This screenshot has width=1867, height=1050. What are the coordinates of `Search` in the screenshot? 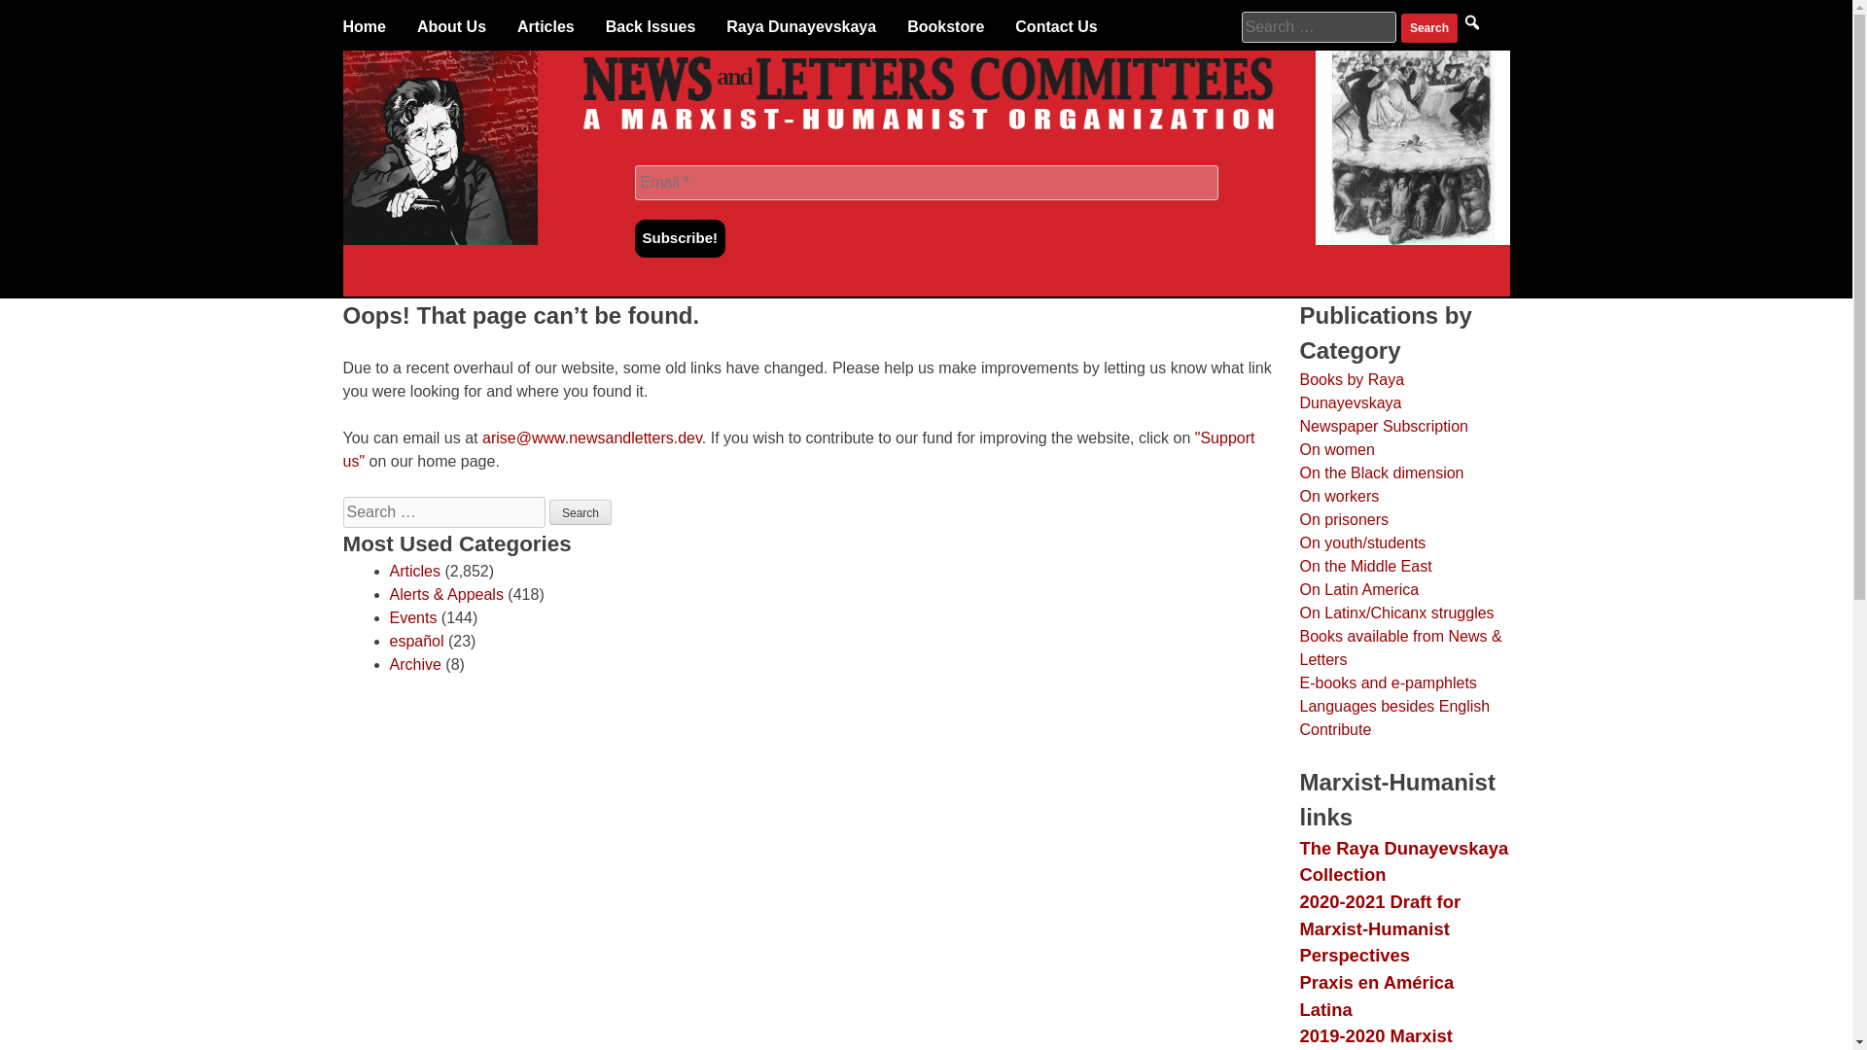 It's located at (580, 512).